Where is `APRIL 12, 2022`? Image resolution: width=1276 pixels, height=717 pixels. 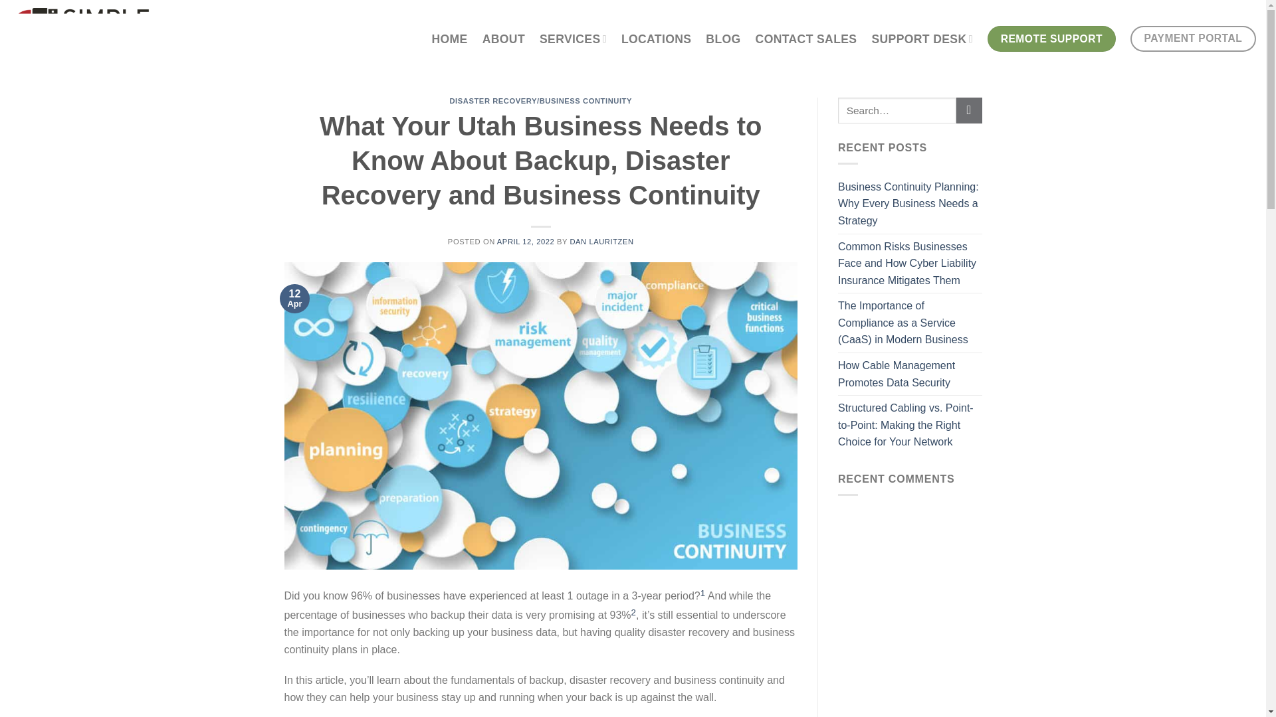
APRIL 12, 2022 is located at coordinates (525, 242).